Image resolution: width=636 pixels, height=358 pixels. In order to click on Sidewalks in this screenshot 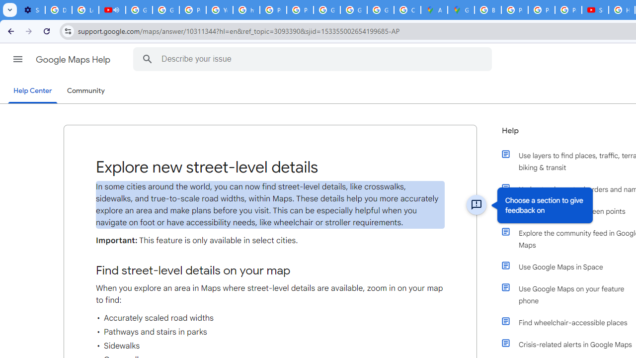, I will do `click(270, 346)`.